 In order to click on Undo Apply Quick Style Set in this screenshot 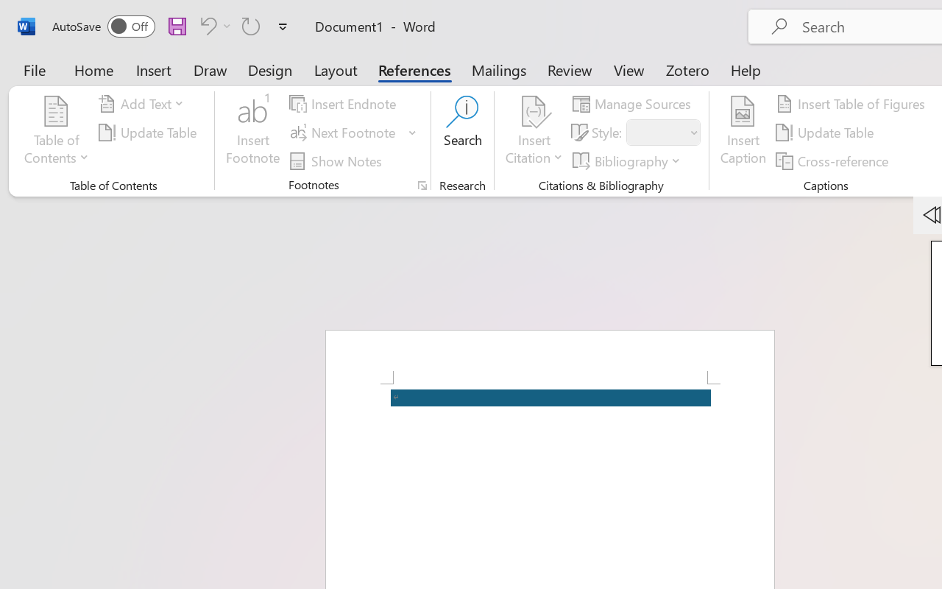, I will do `click(213, 26)`.